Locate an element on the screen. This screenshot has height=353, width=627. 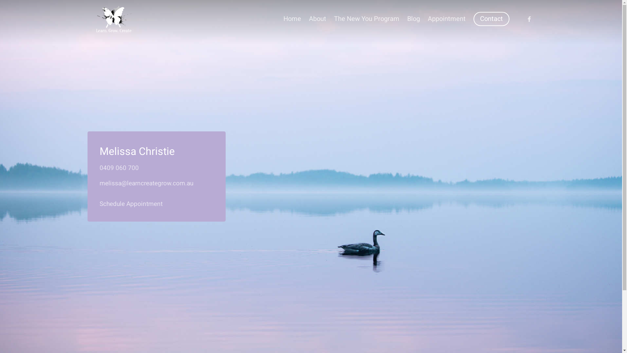
About is located at coordinates (317, 19).